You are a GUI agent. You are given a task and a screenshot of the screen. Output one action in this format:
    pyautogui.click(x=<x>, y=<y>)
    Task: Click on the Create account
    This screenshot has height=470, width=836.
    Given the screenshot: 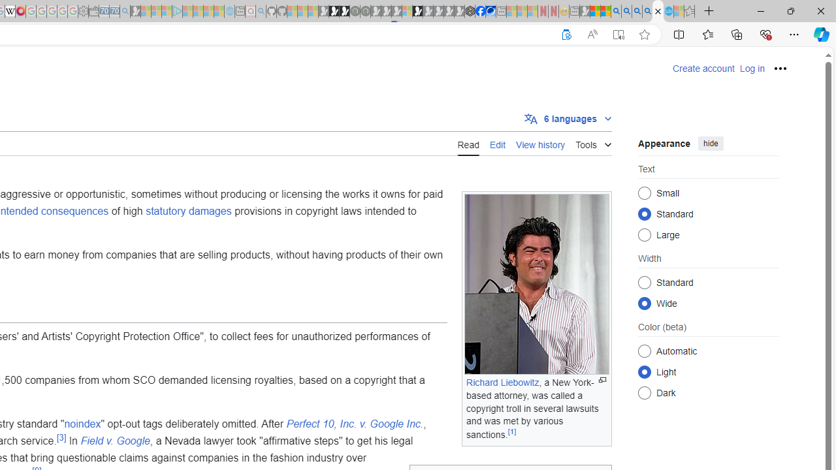 What is the action you would take?
    pyautogui.click(x=703, y=69)
    